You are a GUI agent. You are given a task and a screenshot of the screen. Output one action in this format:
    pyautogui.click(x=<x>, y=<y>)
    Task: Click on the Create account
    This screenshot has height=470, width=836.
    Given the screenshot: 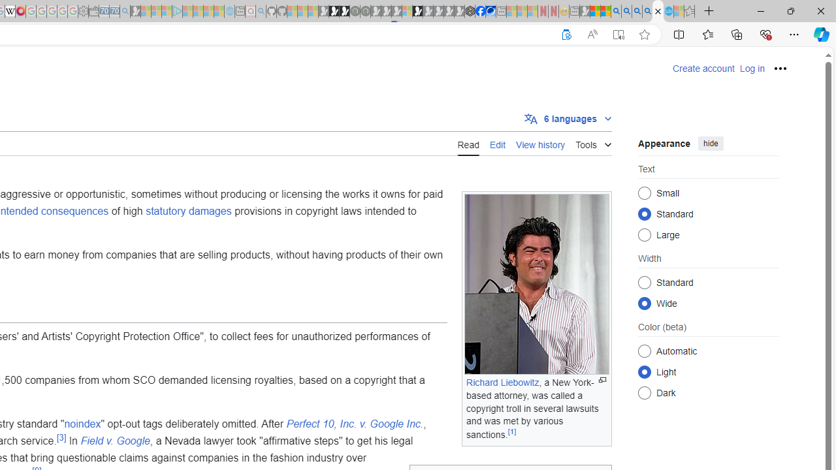 What is the action you would take?
    pyautogui.click(x=703, y=69)
    